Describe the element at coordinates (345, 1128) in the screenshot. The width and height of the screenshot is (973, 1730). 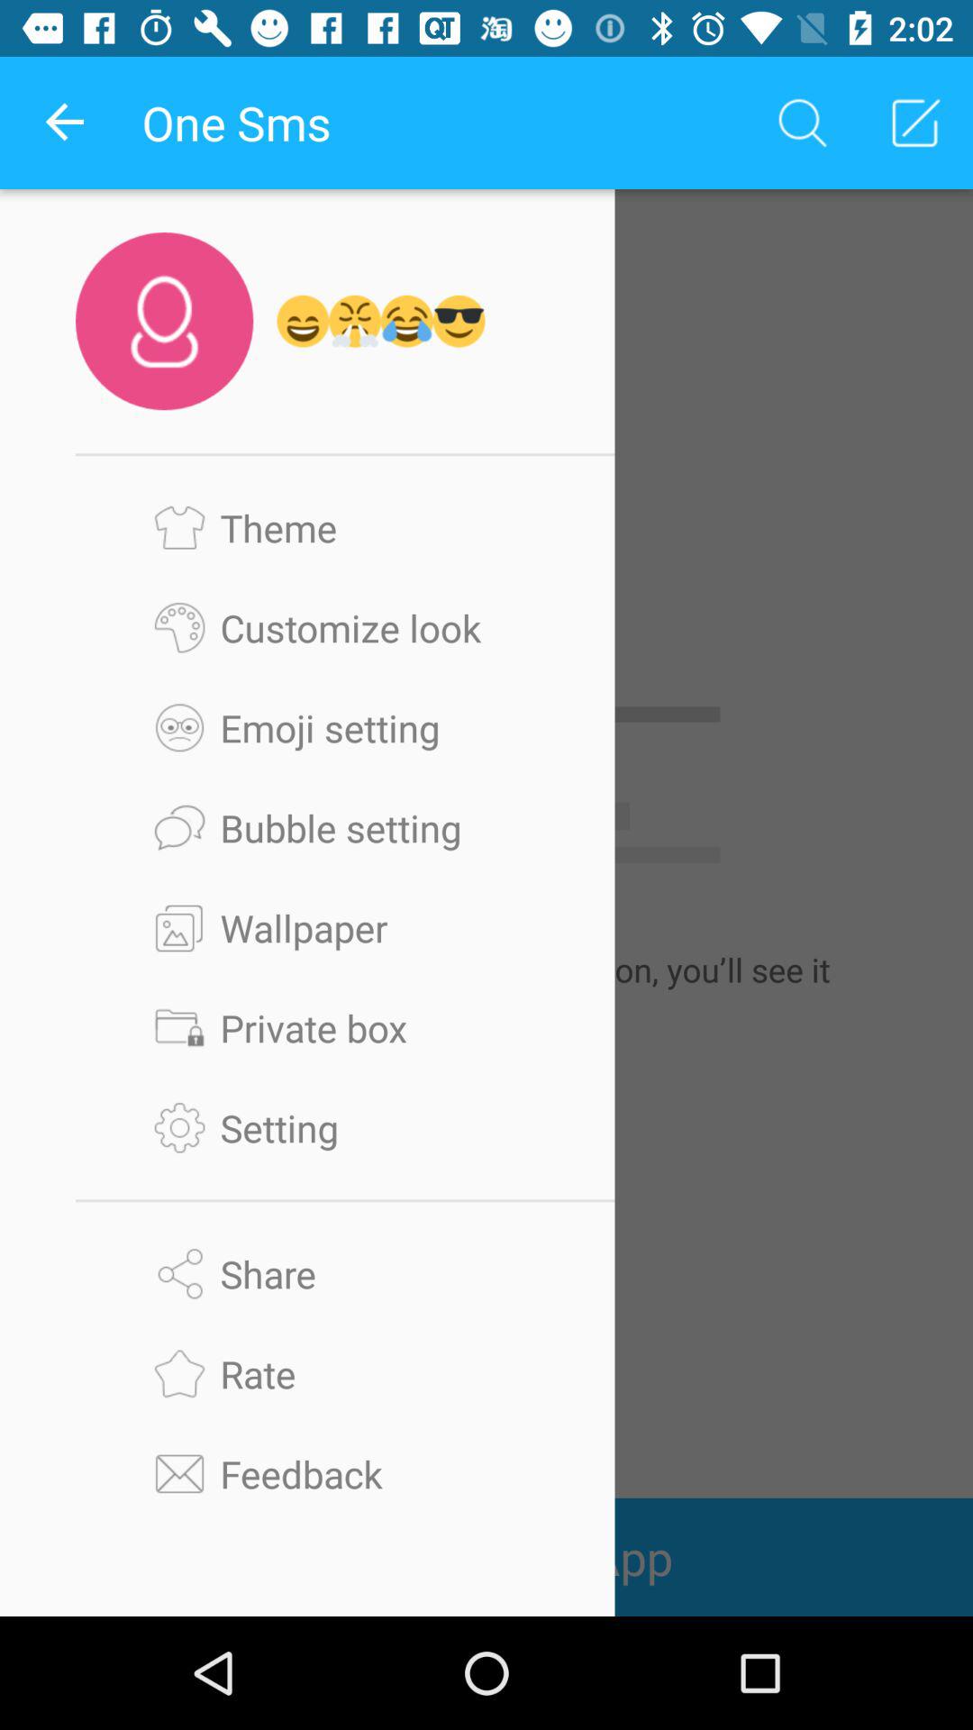
I see `click on setting options` at that location.